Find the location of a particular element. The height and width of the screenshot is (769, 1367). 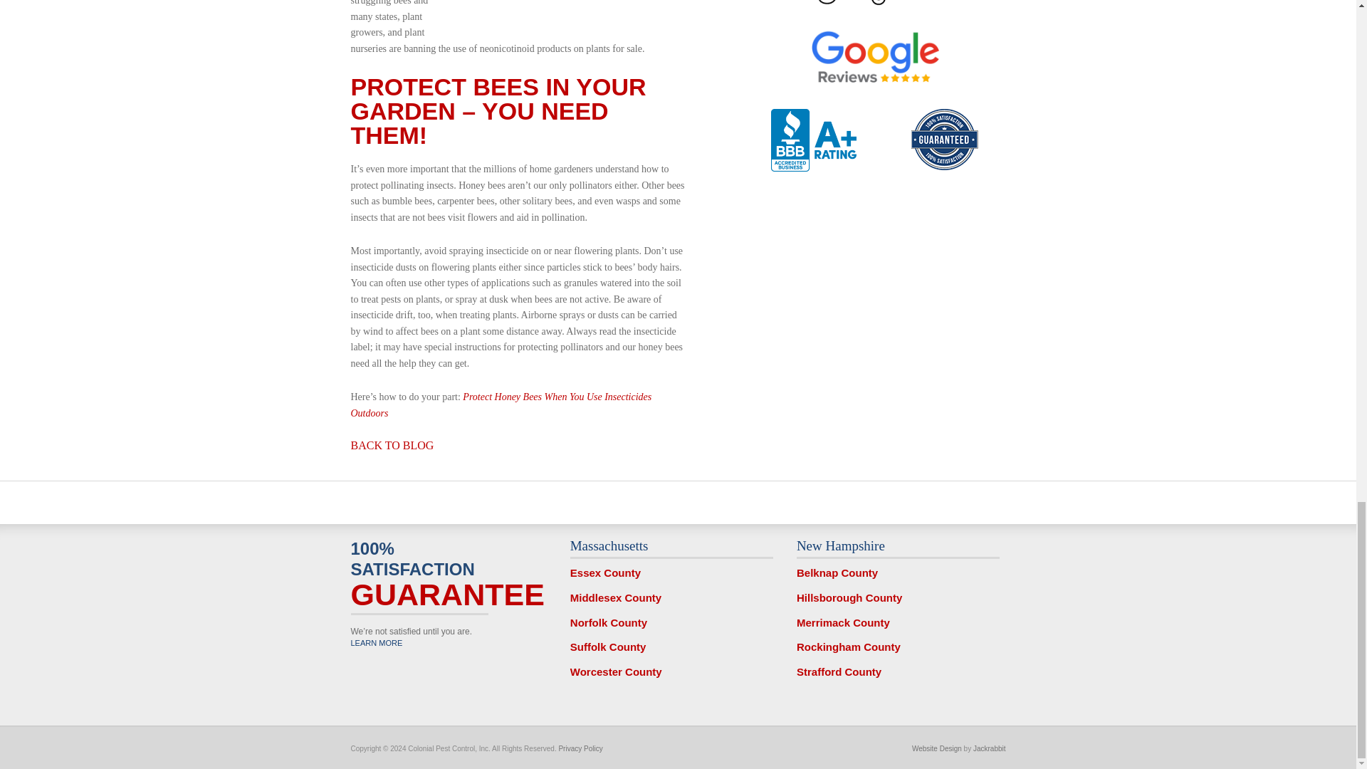

Website Design by Jackrabbit is located at coordinates (990, 749).